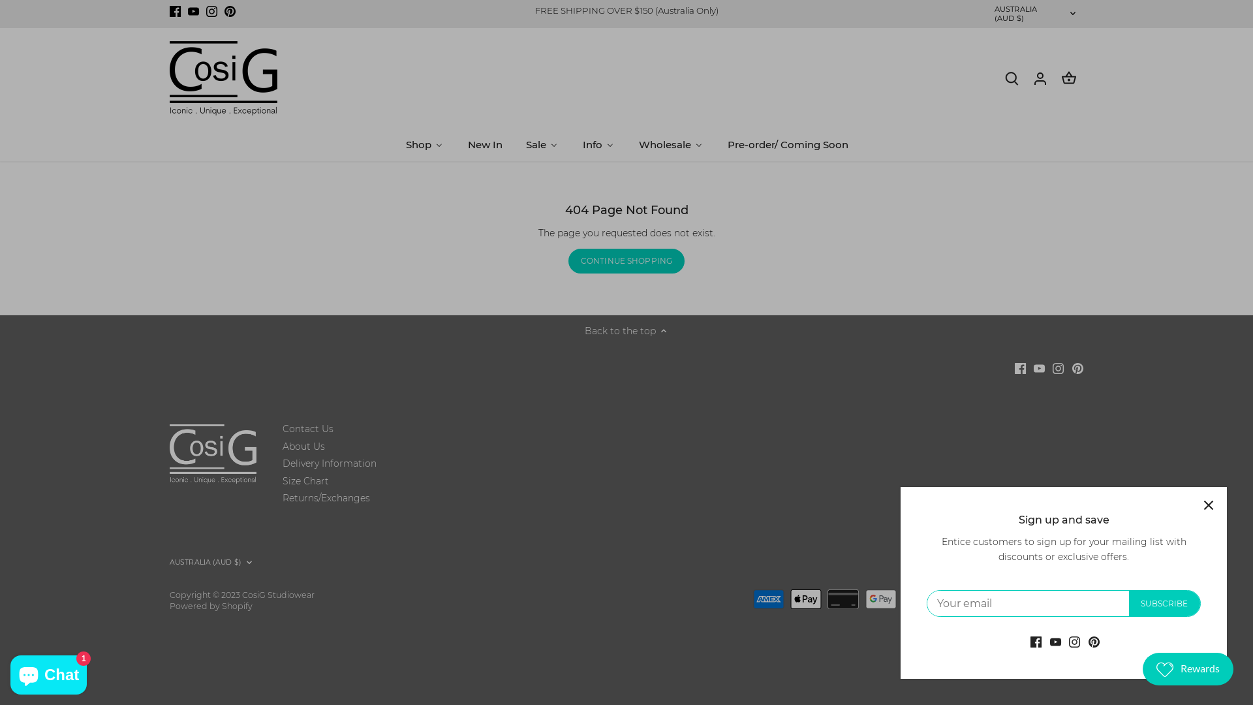 This screenshot has width=1253, height=705. Describe the element at coordinates (278, 595) in the screenshot. I see `CosiG Studiowear` at that location.